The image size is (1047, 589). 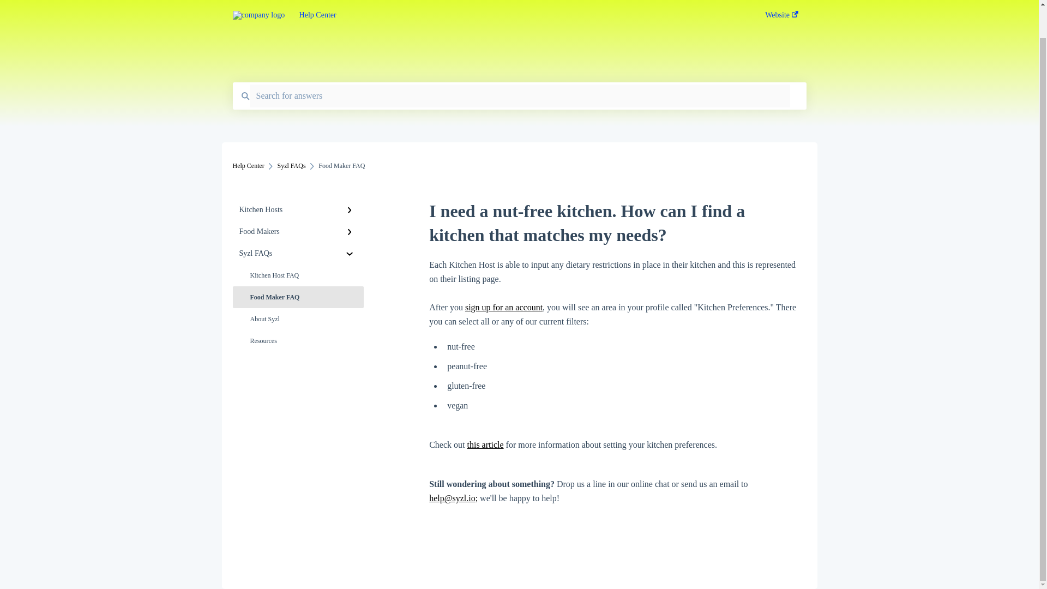 I want to click on Food Makers, so click(x=298, y=231).